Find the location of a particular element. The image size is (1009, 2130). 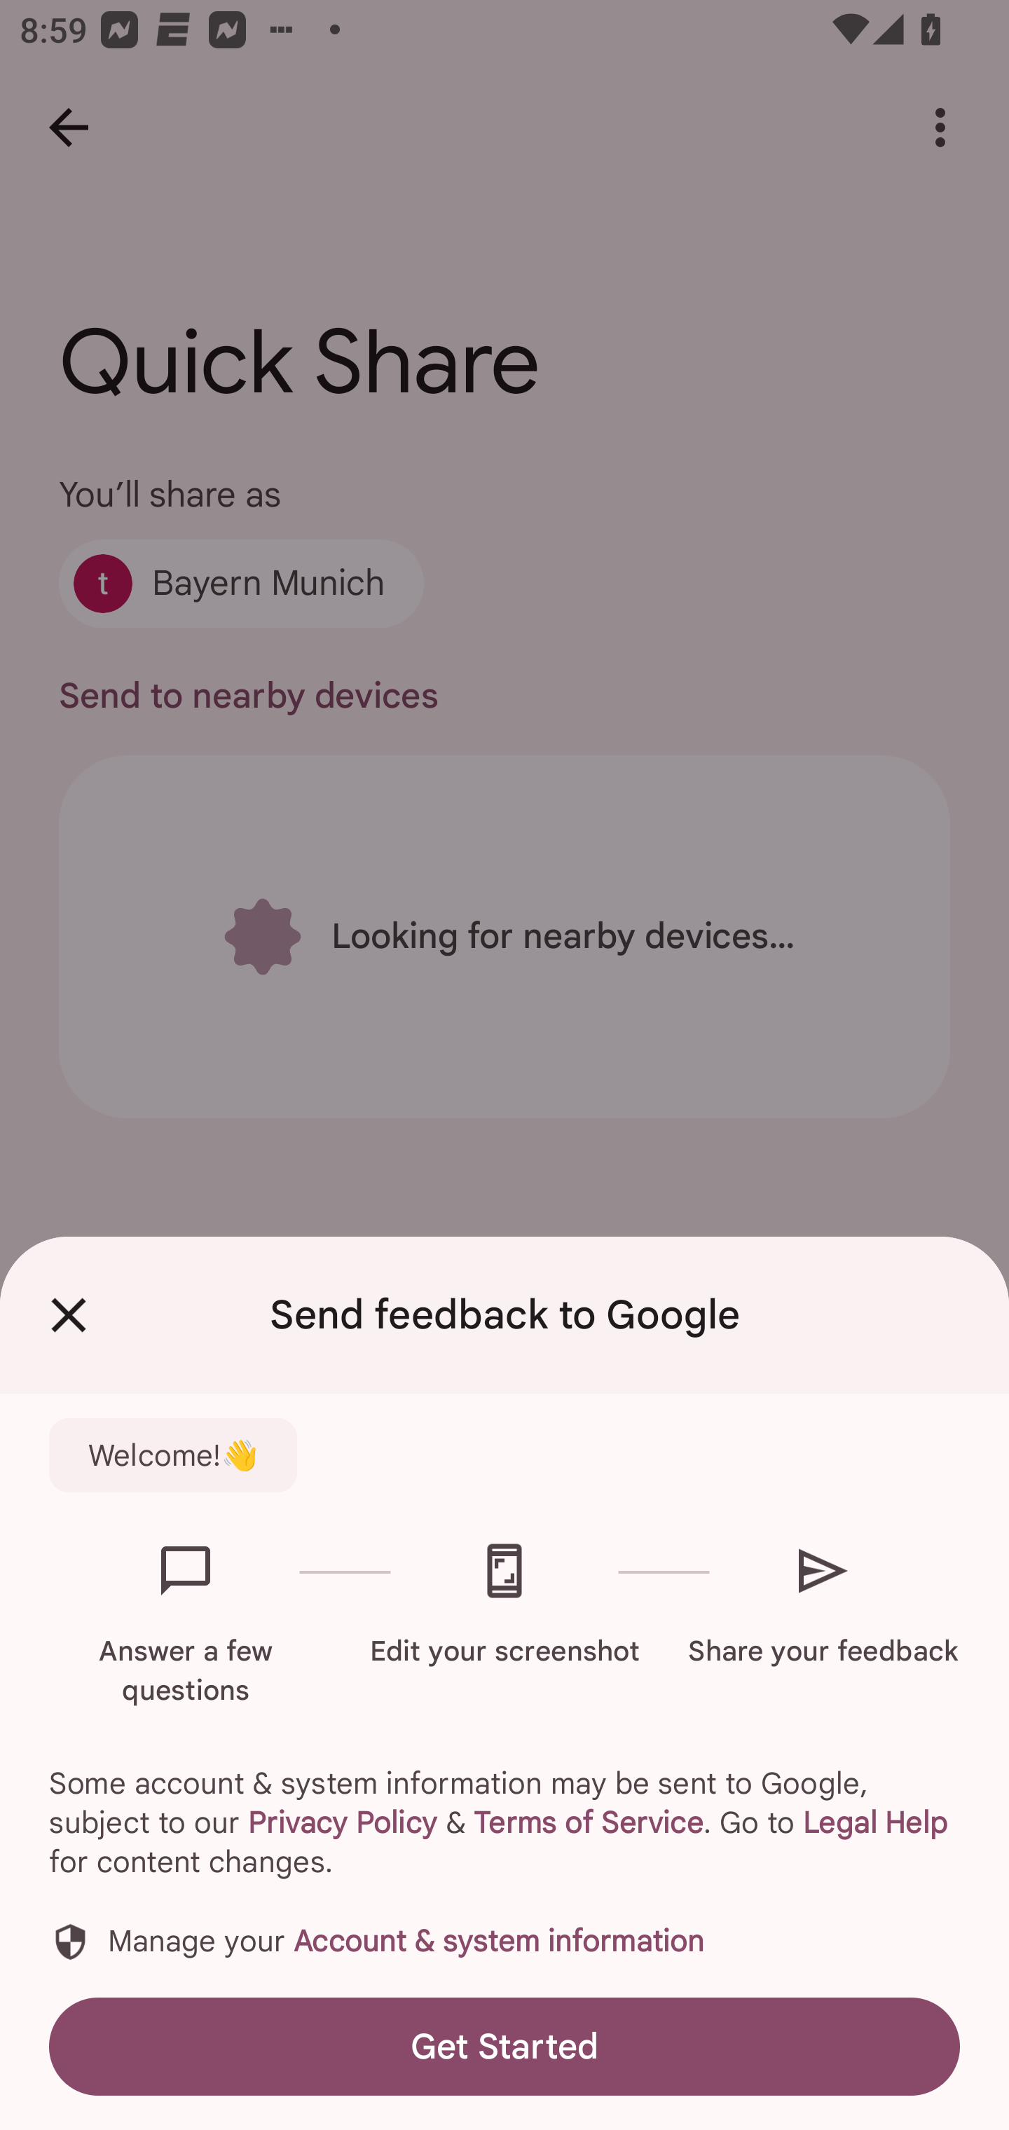

Close Feedback is located at coordinates (69, 1315).